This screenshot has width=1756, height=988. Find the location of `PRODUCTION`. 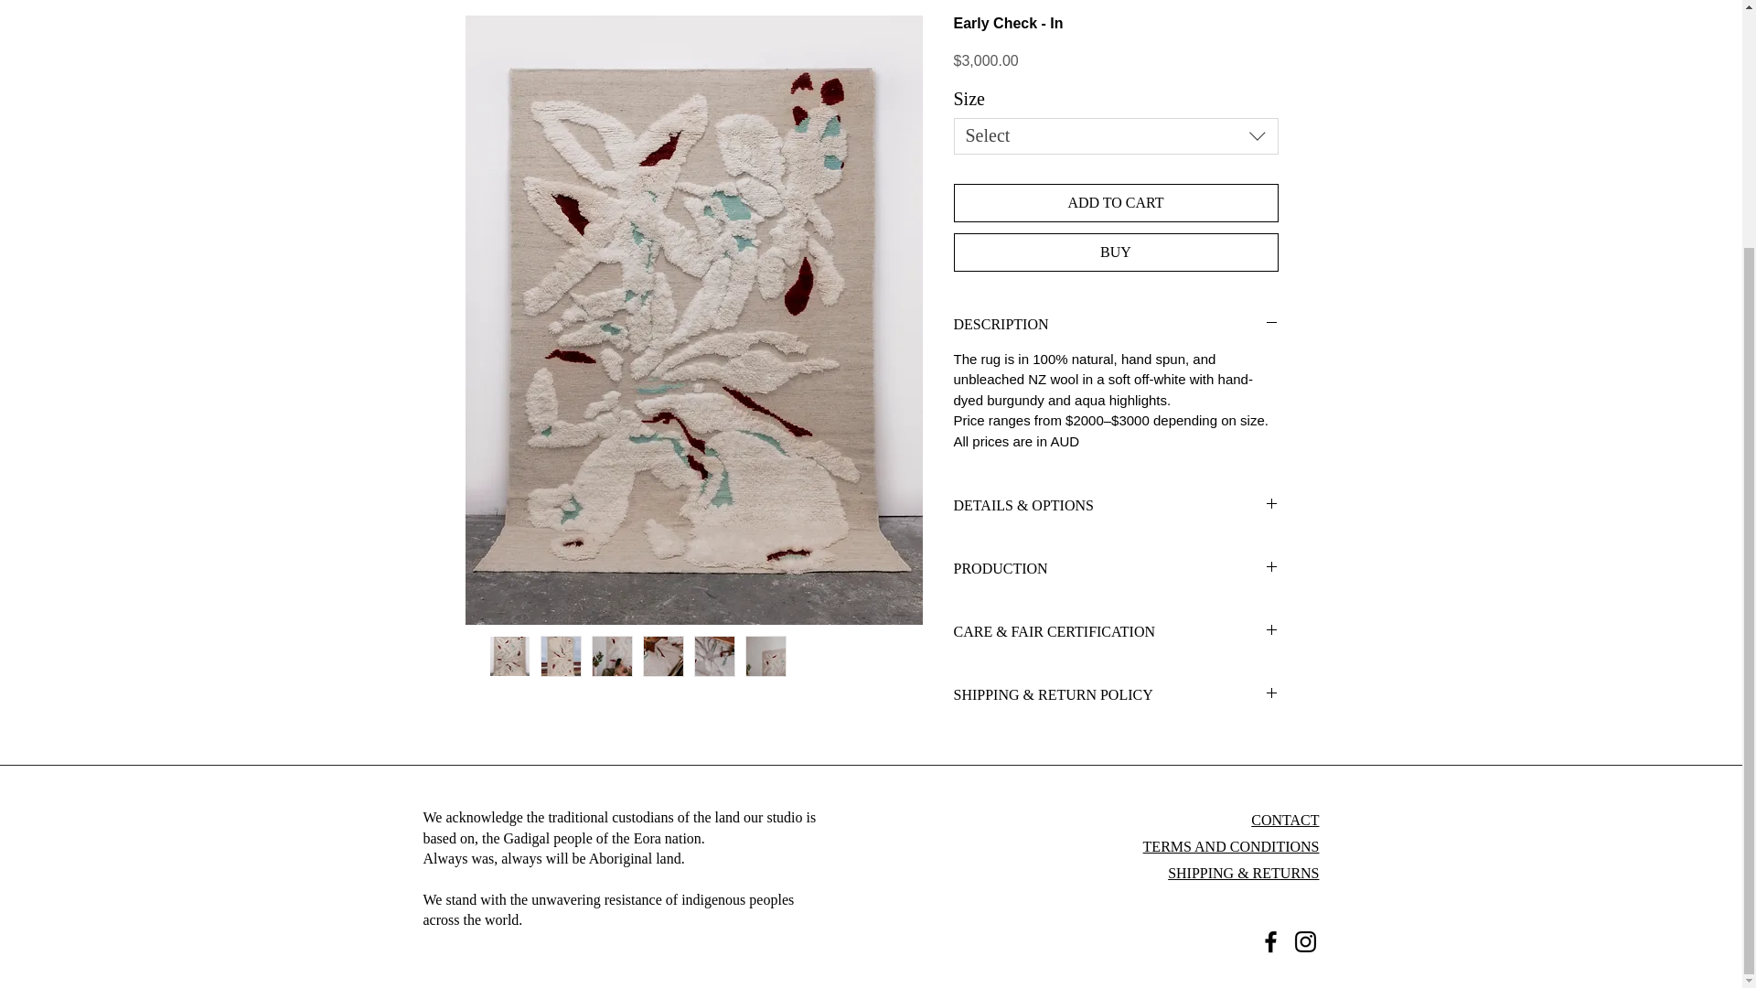

PRODUCTION is located at coordinates (1116, 569).